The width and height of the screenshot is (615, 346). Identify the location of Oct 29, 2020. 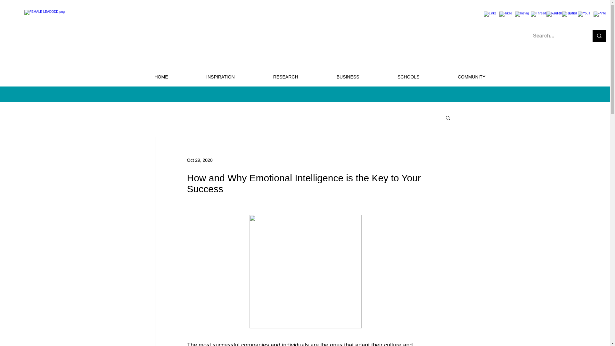
(200, 160).